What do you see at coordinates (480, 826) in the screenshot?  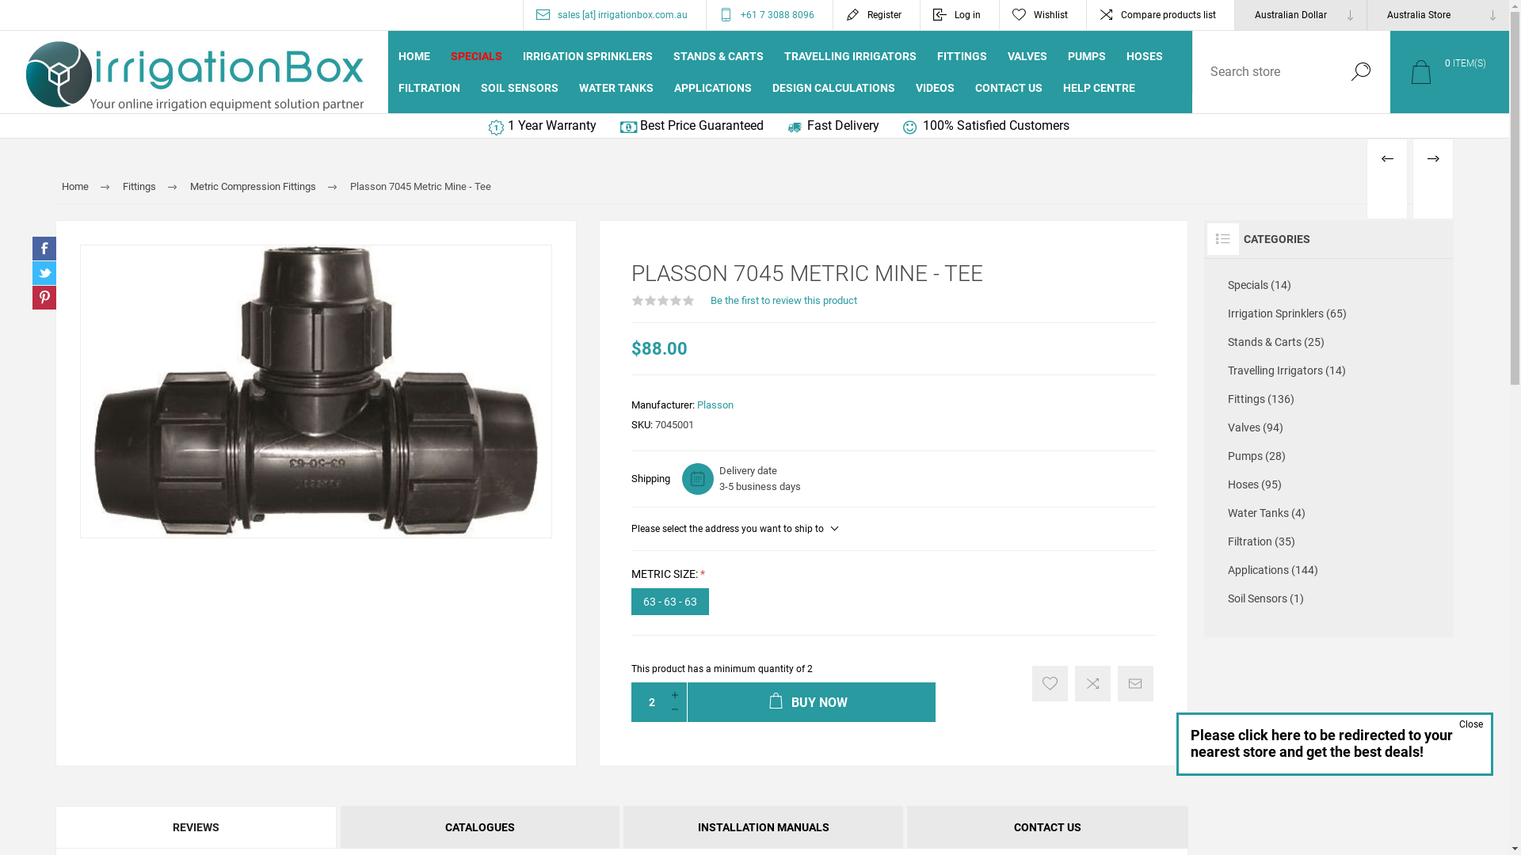 I see `CATALOGUES` at bounding box center [480, 826].